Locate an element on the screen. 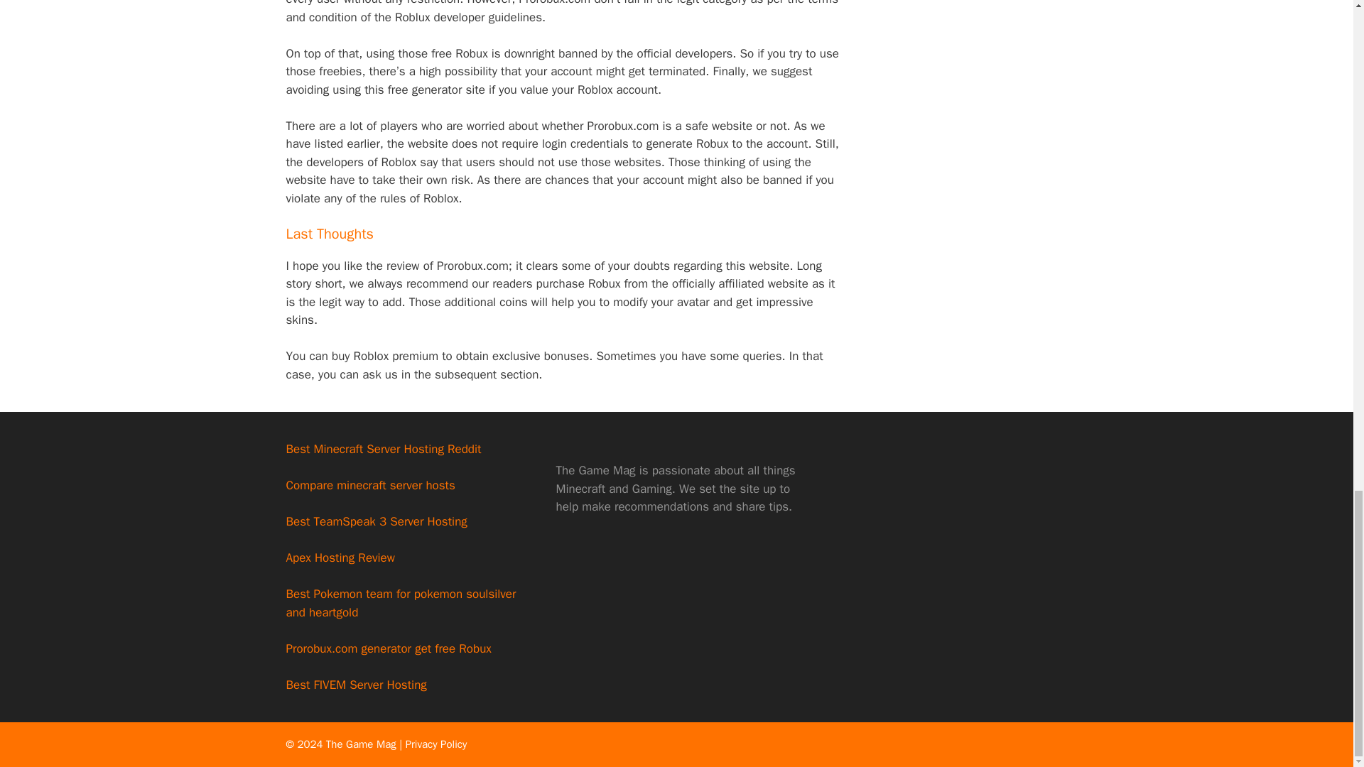  Prorobux.com generator get free Robux is located at coordinates (388, 648).